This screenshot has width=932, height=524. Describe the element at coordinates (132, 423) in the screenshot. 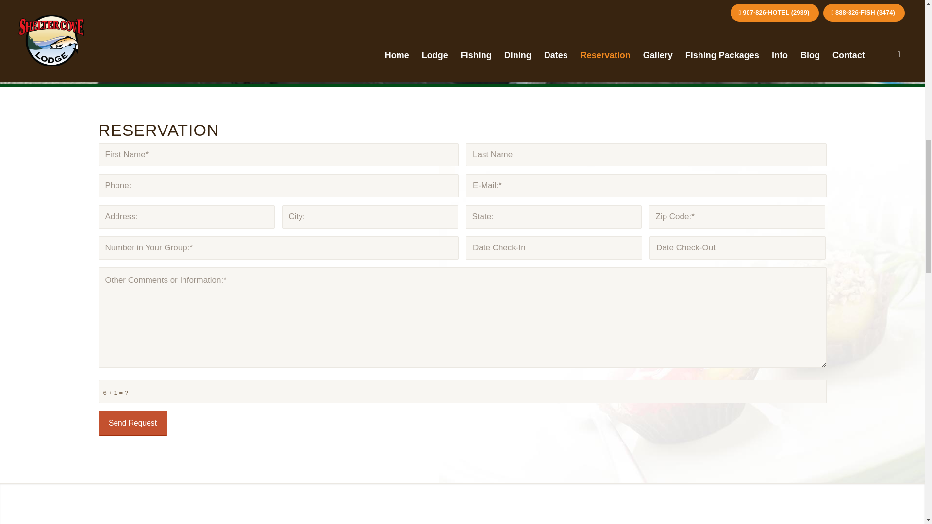

I see `Send Request` at that location.